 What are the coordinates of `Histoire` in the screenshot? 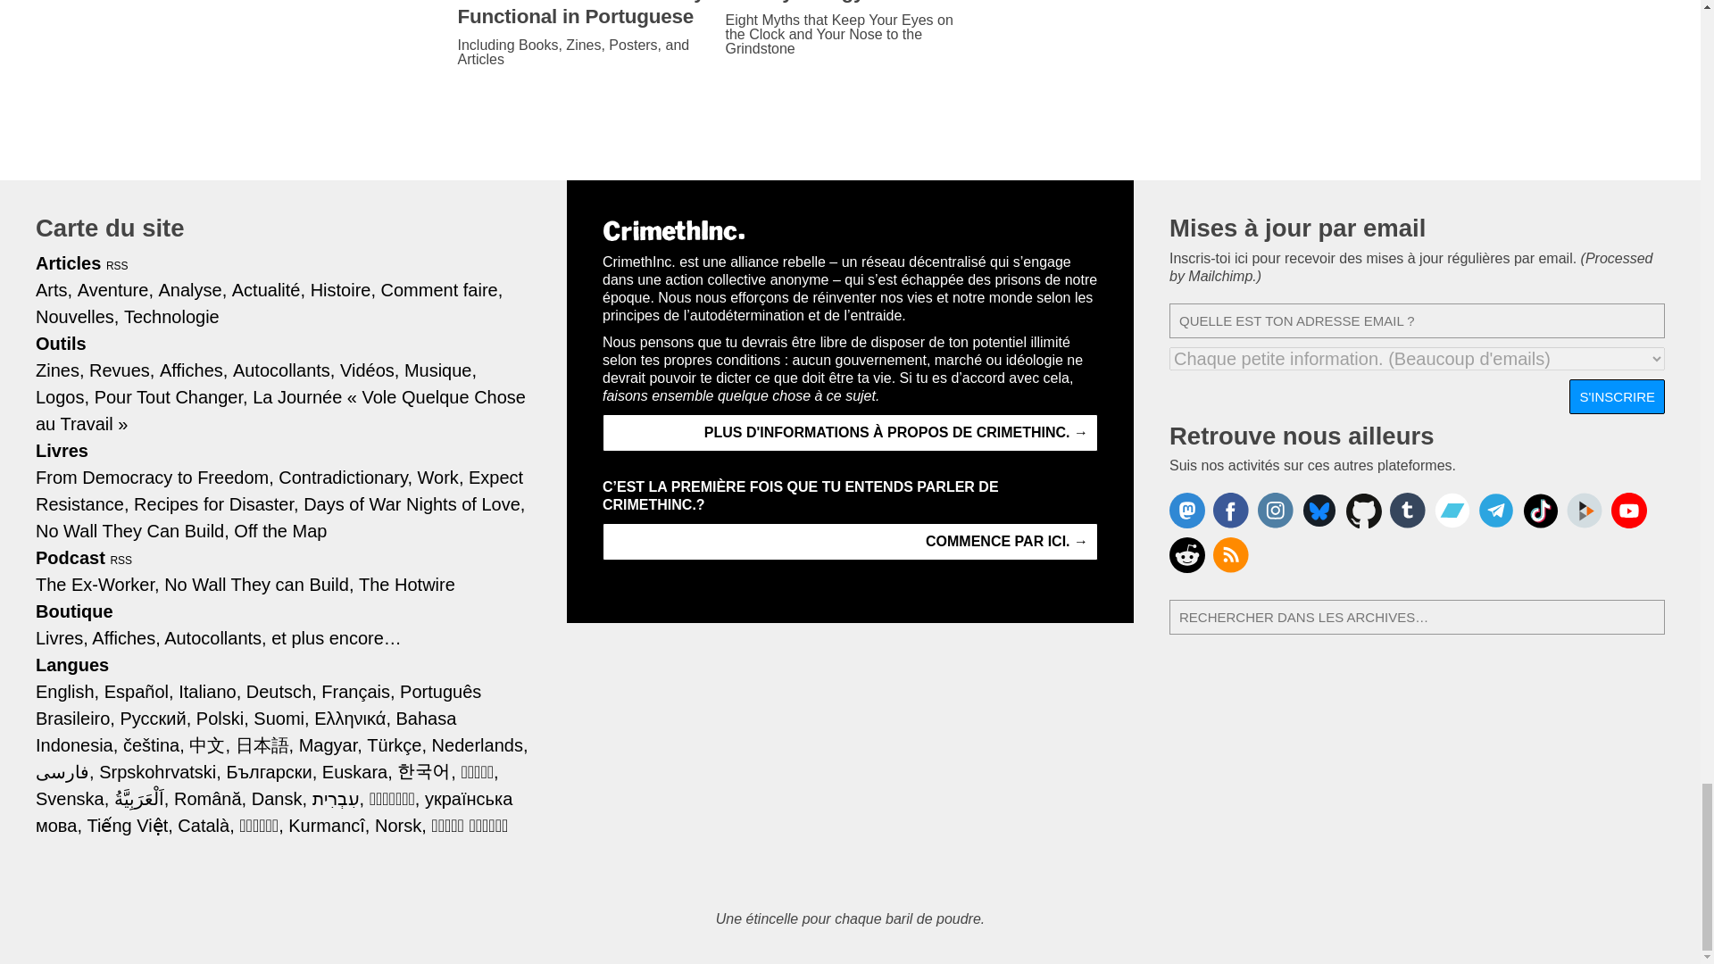 It's located at (343, 289).